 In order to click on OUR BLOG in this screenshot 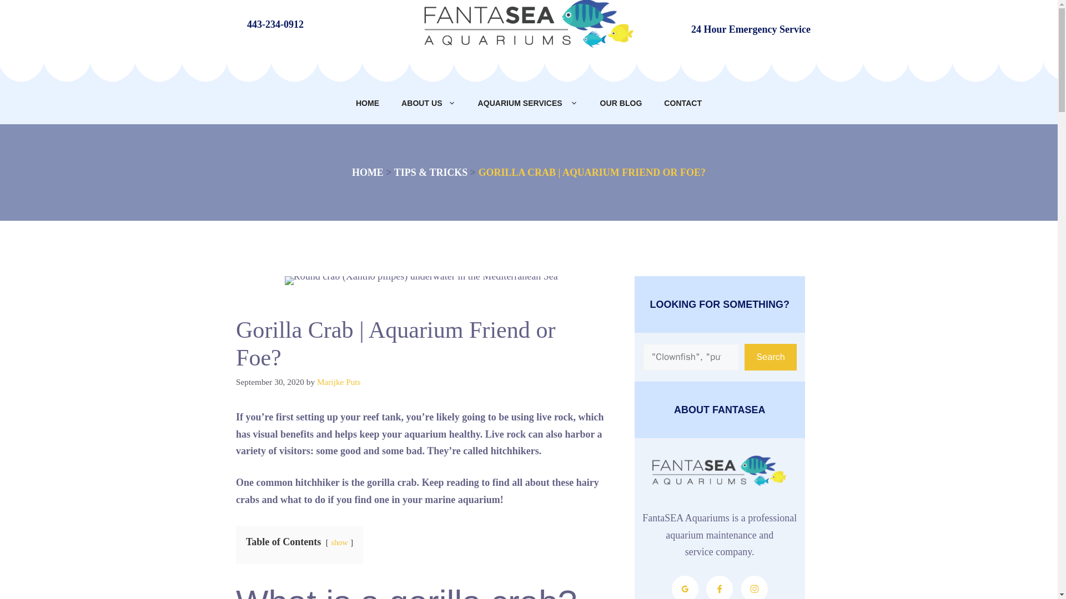, I will do `click(621, 103)`.